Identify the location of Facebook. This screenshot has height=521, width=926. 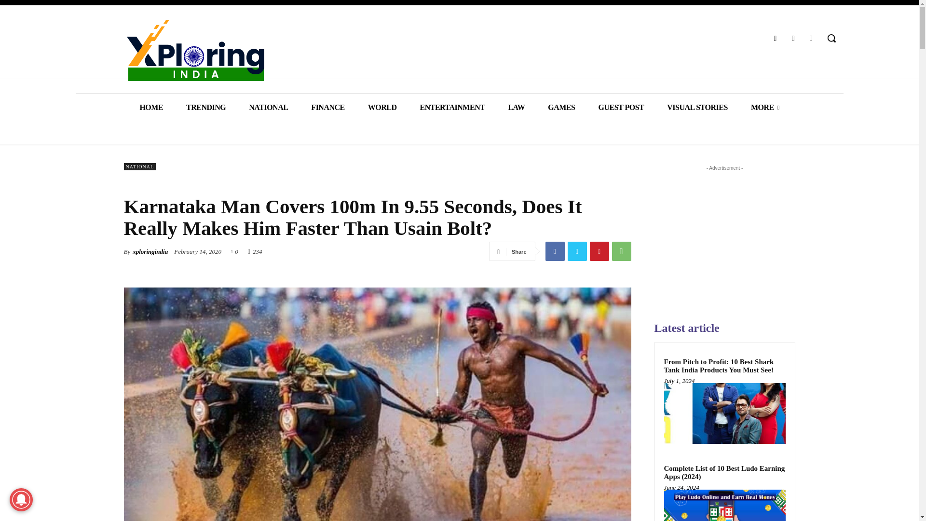
(555, 251).